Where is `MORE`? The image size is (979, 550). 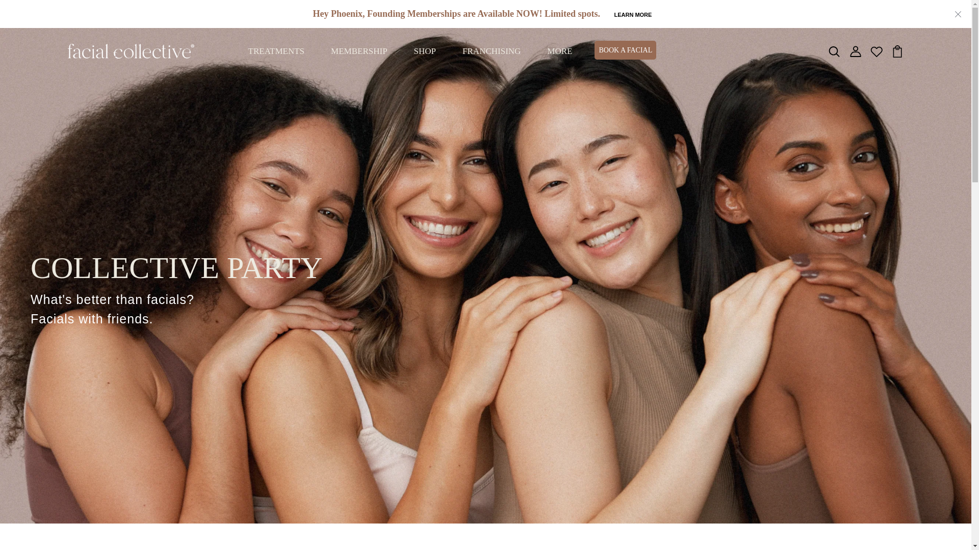
MORE is located at coordinates (560, 51).